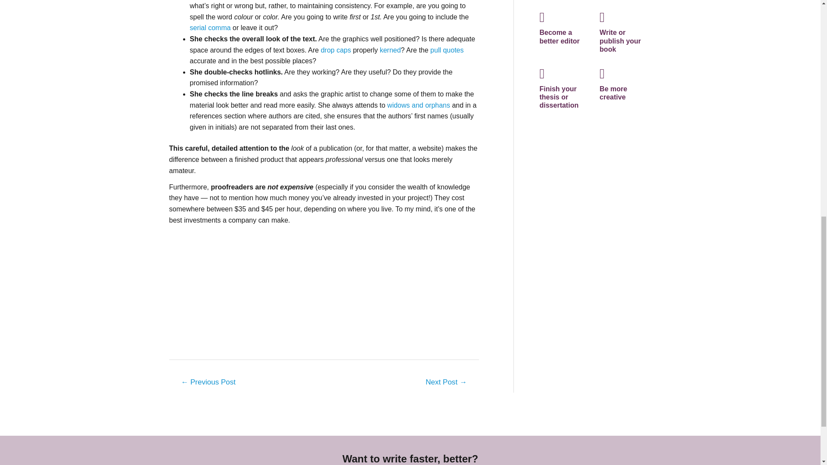  Describe the element at coordinates (419, 105) in the screenshot. I see `widows and orphans` at that location.